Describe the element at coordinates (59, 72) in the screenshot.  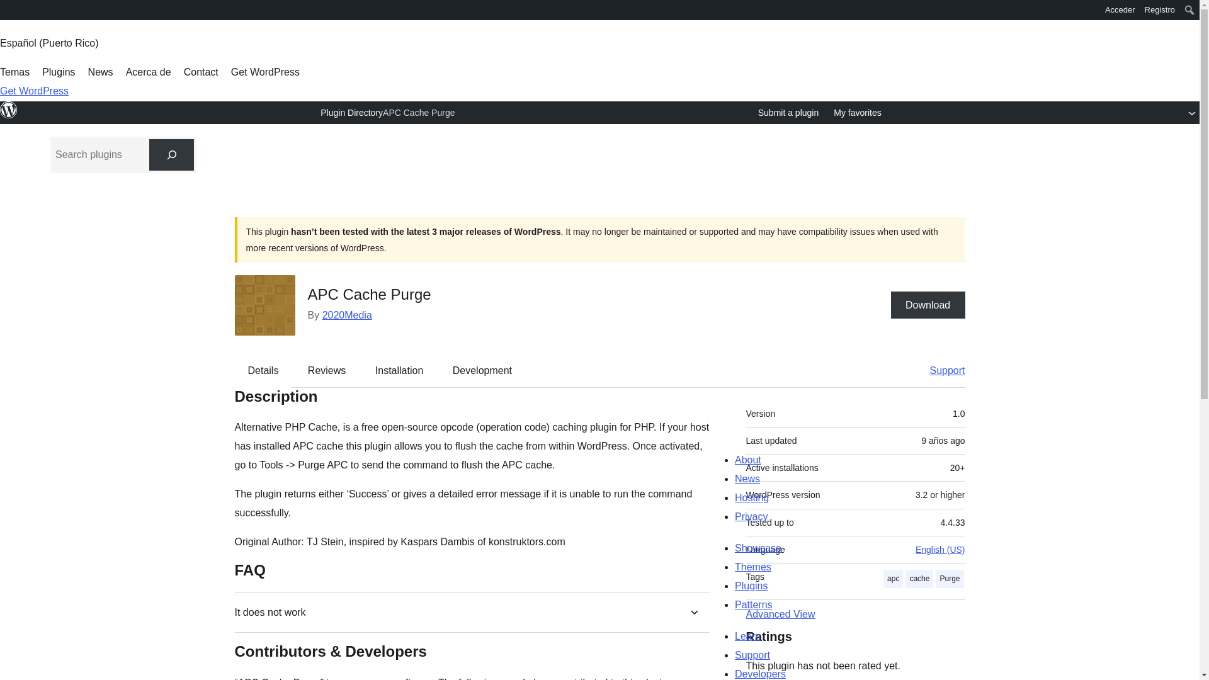
I see `Plugins` at that location.